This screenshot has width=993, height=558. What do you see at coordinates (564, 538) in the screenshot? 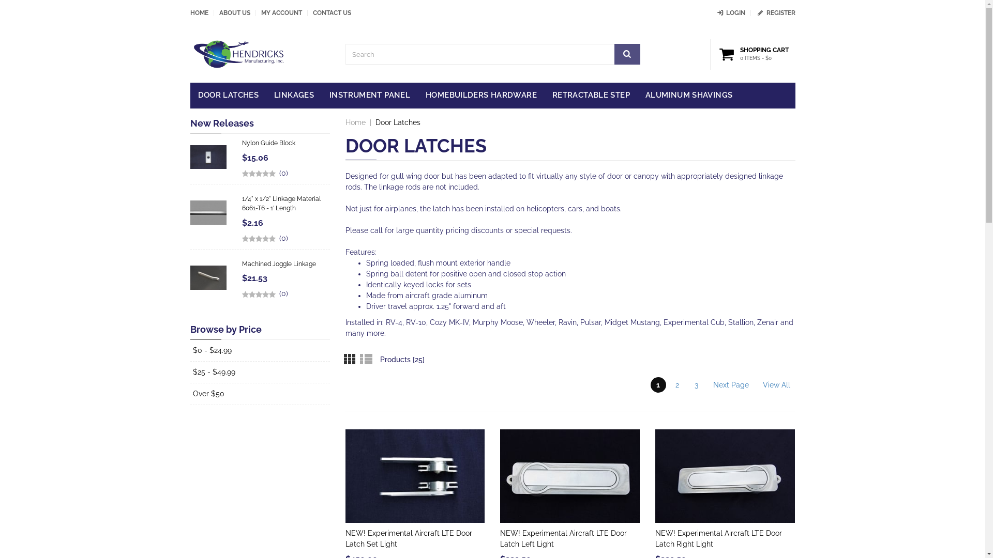
I see `NEW! Experimental Aircraft LTE Door Latch Left Light` at bounding box center [564, 538].